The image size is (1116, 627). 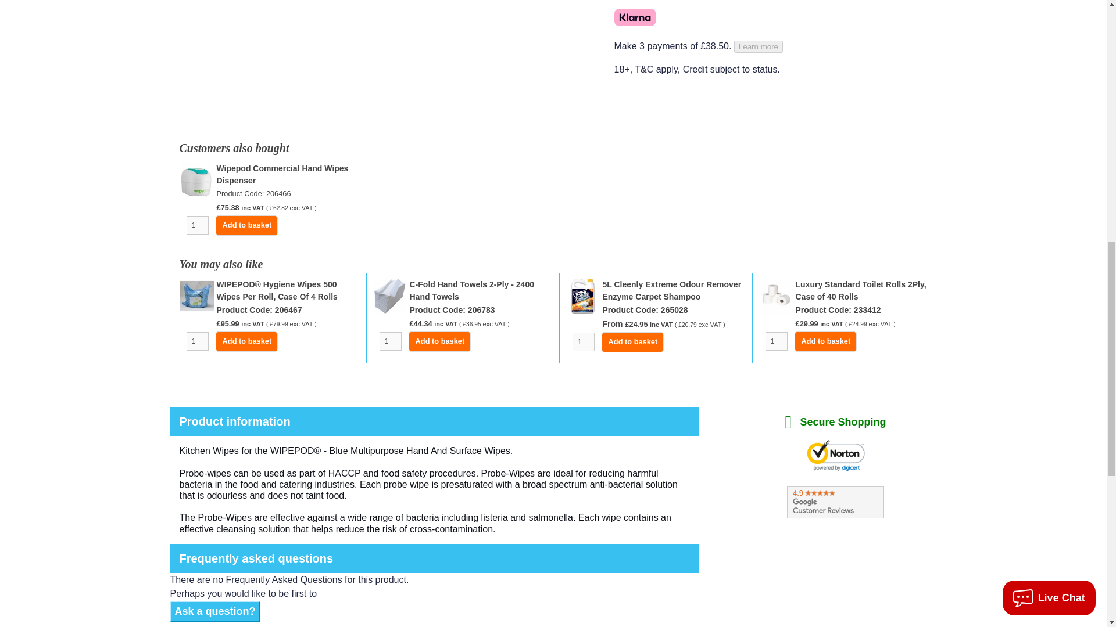 What do you see at coordinates (439, 341) in the screenshot?
I see `Add to basket` at bounding box center [439, 341].